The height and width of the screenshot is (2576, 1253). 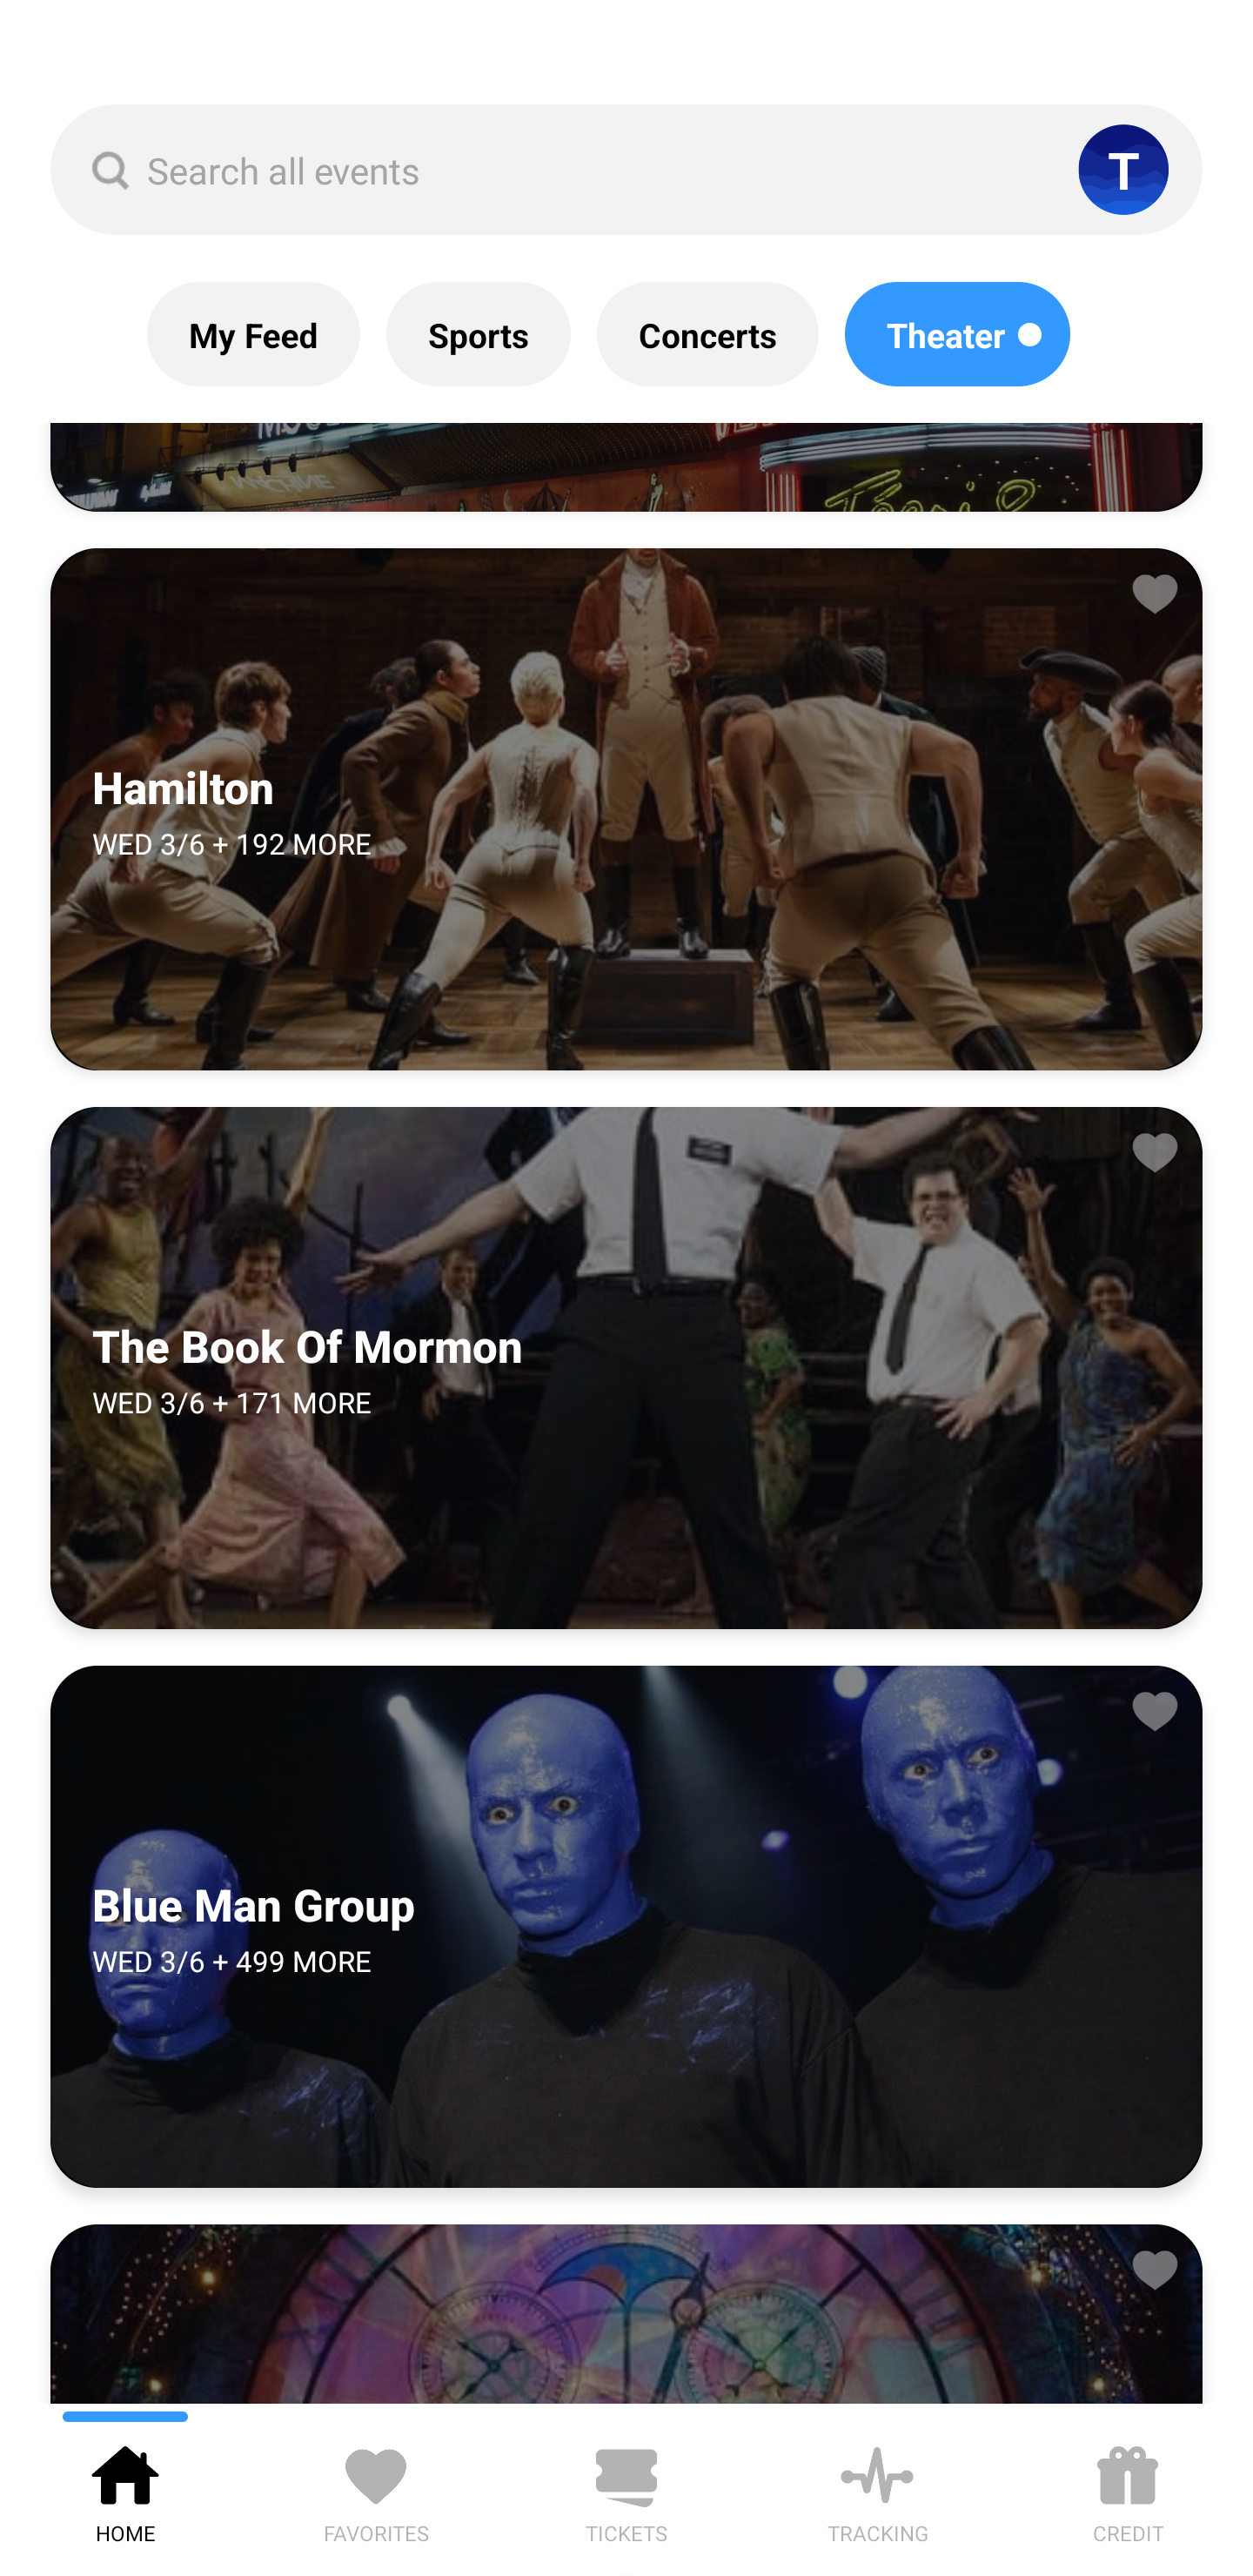 What do you see at coordinates (626, 170) in the screenshot?
I see `Search all events` at bounding box center [626, 170].